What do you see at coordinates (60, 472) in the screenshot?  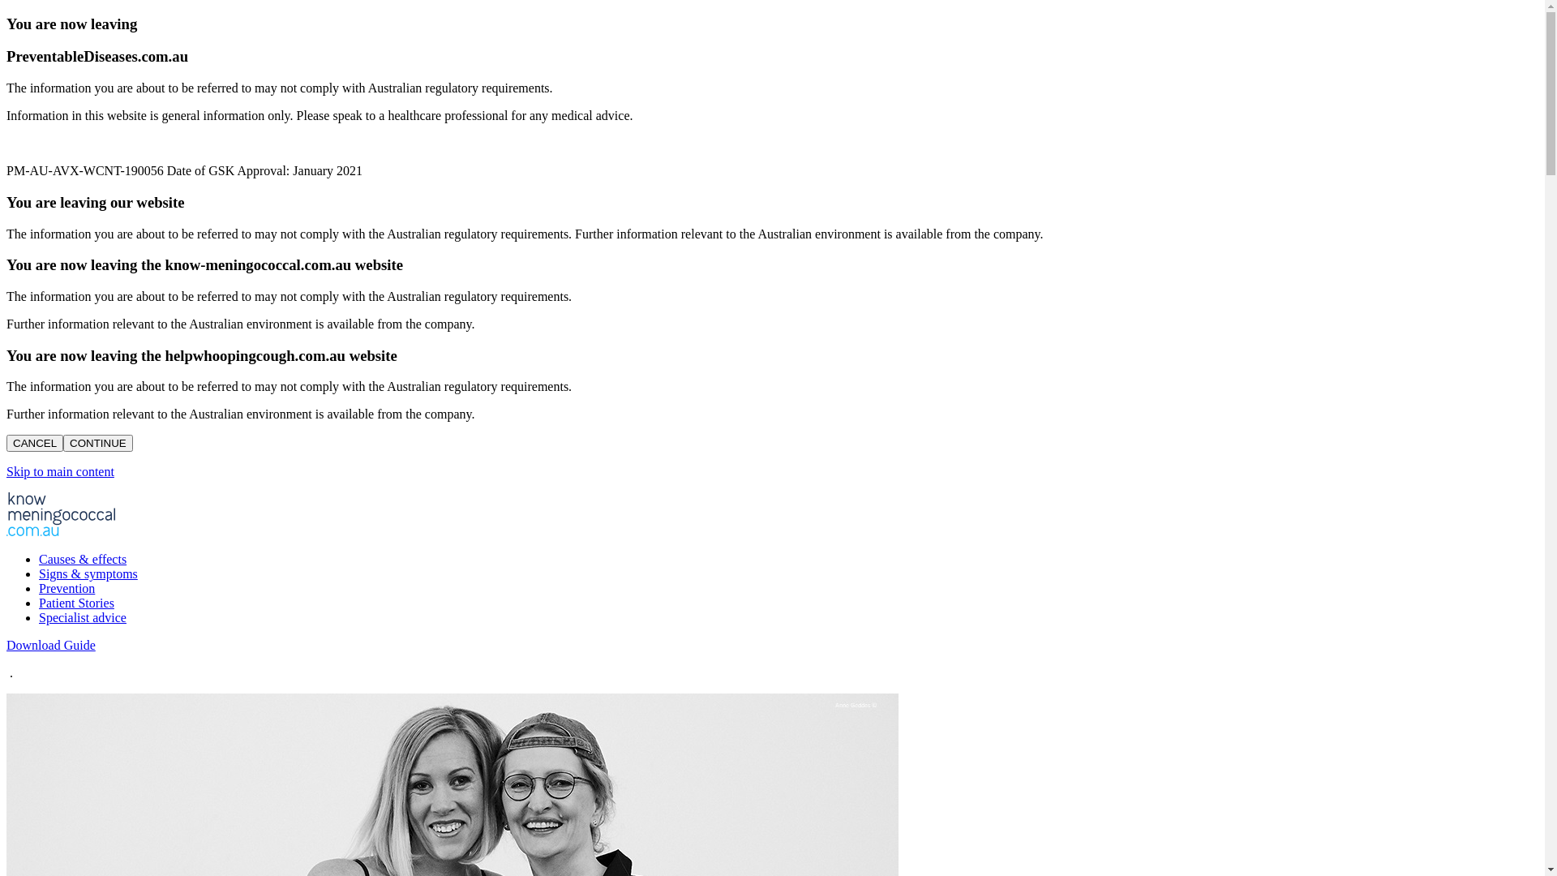 I see `Skip to main content` at bounding box center [60, 472].